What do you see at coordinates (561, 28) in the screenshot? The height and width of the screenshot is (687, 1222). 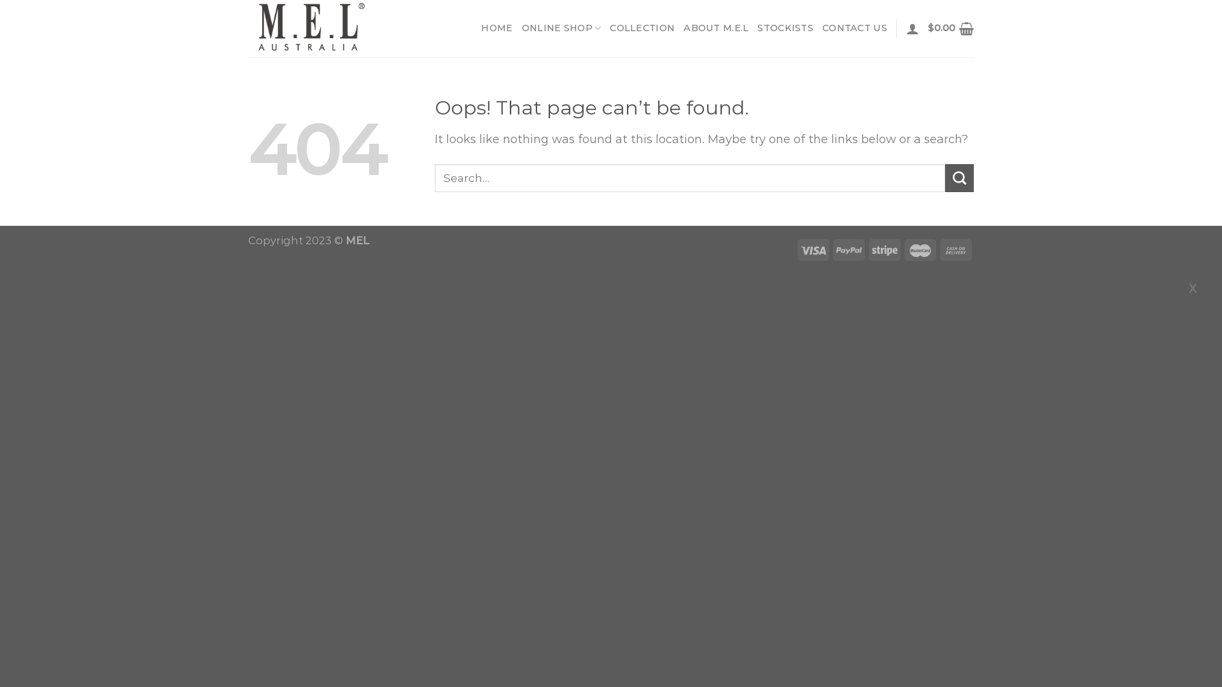 I see `ONLINE SHOP` at bounding box center [561, 28].